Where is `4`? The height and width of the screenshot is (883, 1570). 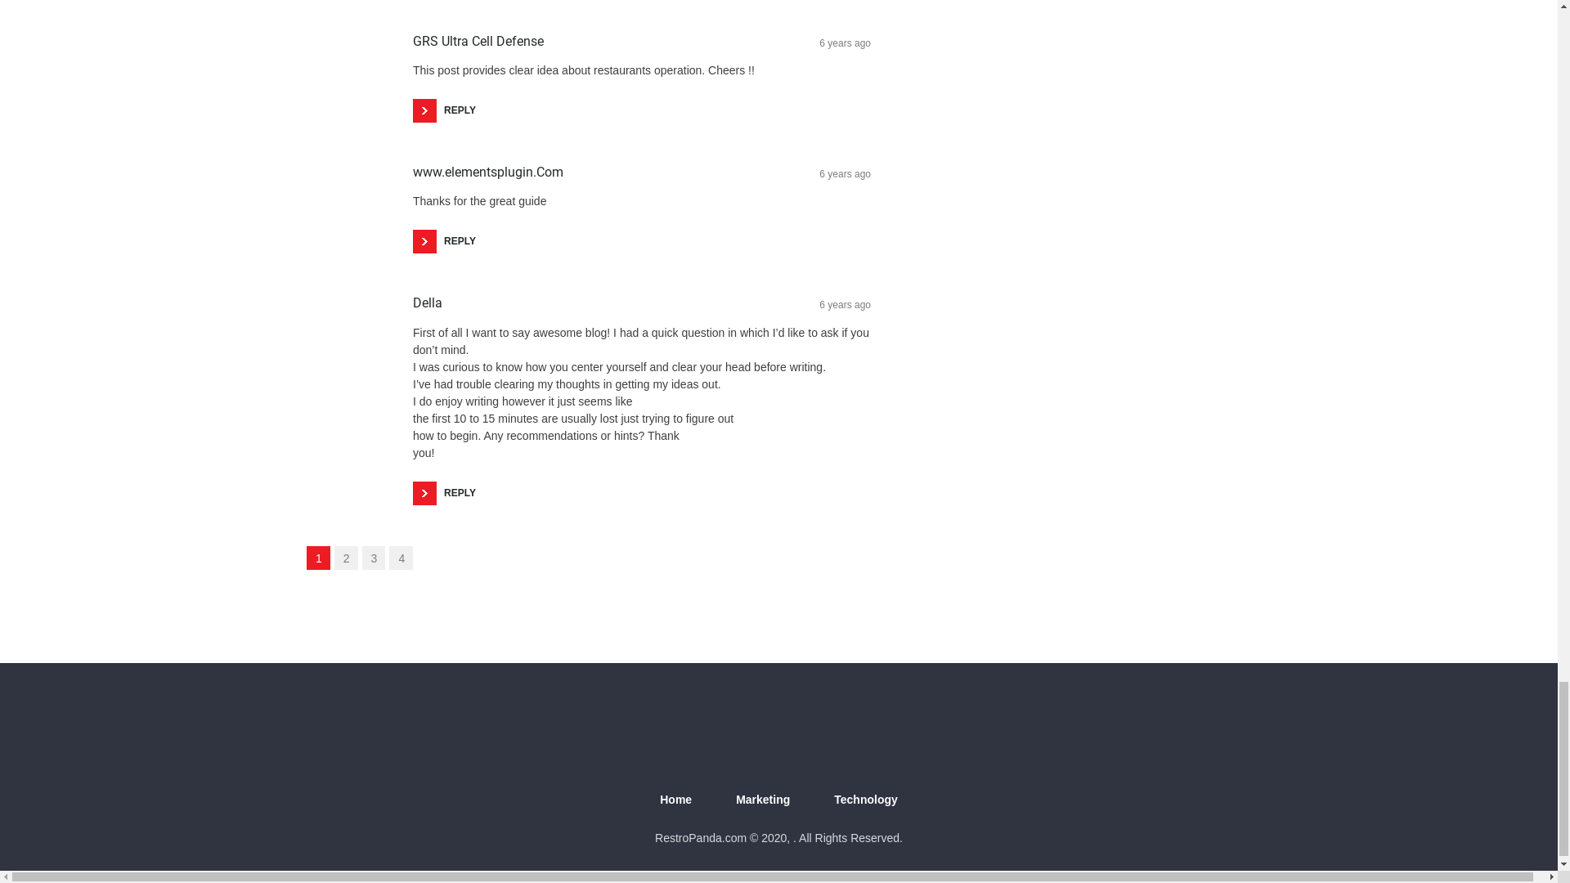 4 is located at coordinates (401, 558).